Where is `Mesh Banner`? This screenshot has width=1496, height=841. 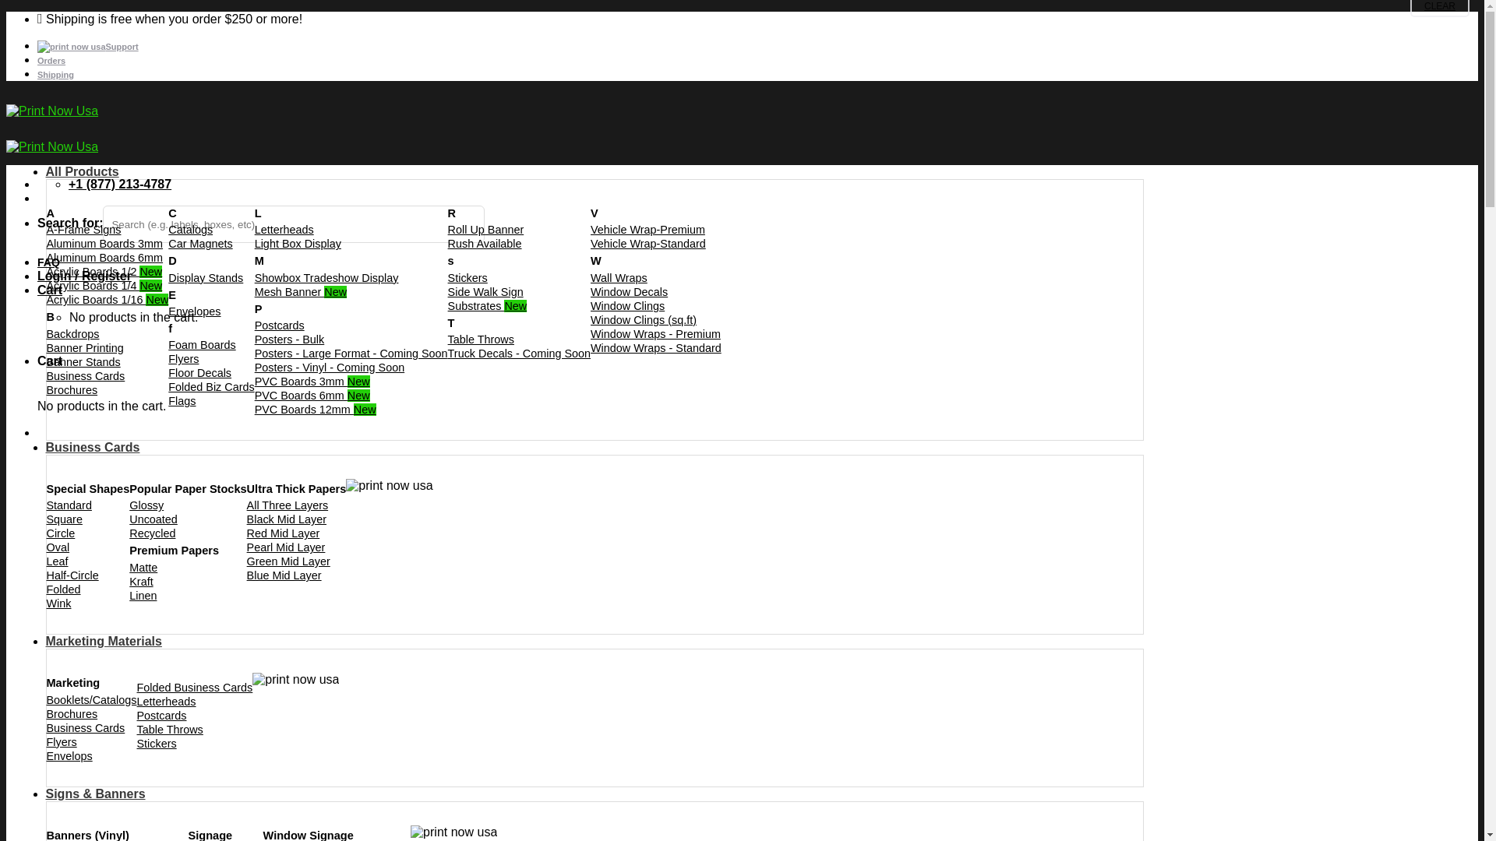 Mesh Banner is located at coordinates (301, 292).